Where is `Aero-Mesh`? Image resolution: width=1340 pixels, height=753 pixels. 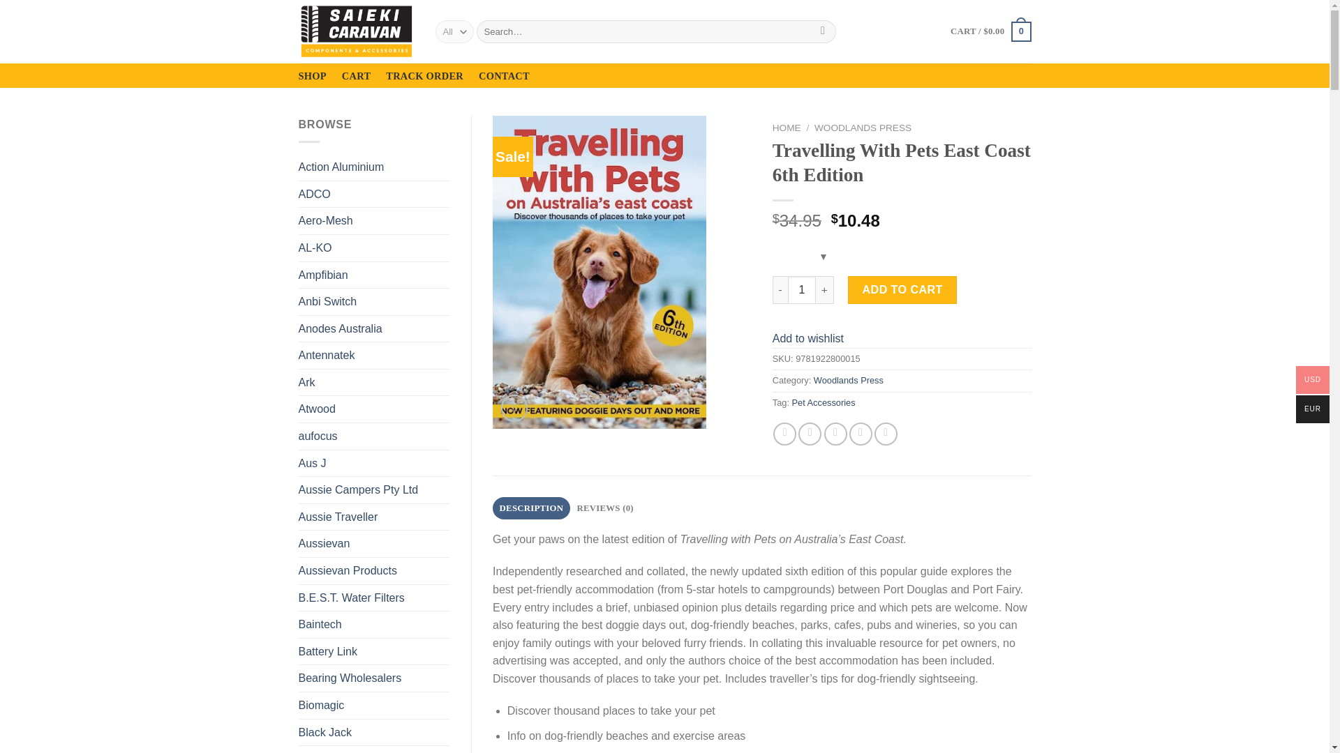 Aero-Mesh is located at coordinates (374, 220).